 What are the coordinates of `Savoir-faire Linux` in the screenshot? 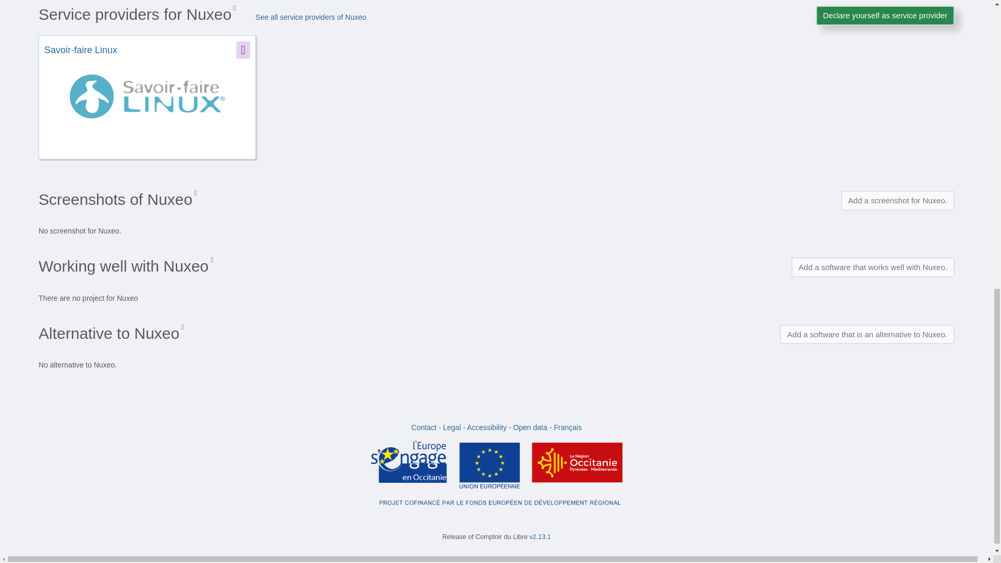 It's located at (80, 50).